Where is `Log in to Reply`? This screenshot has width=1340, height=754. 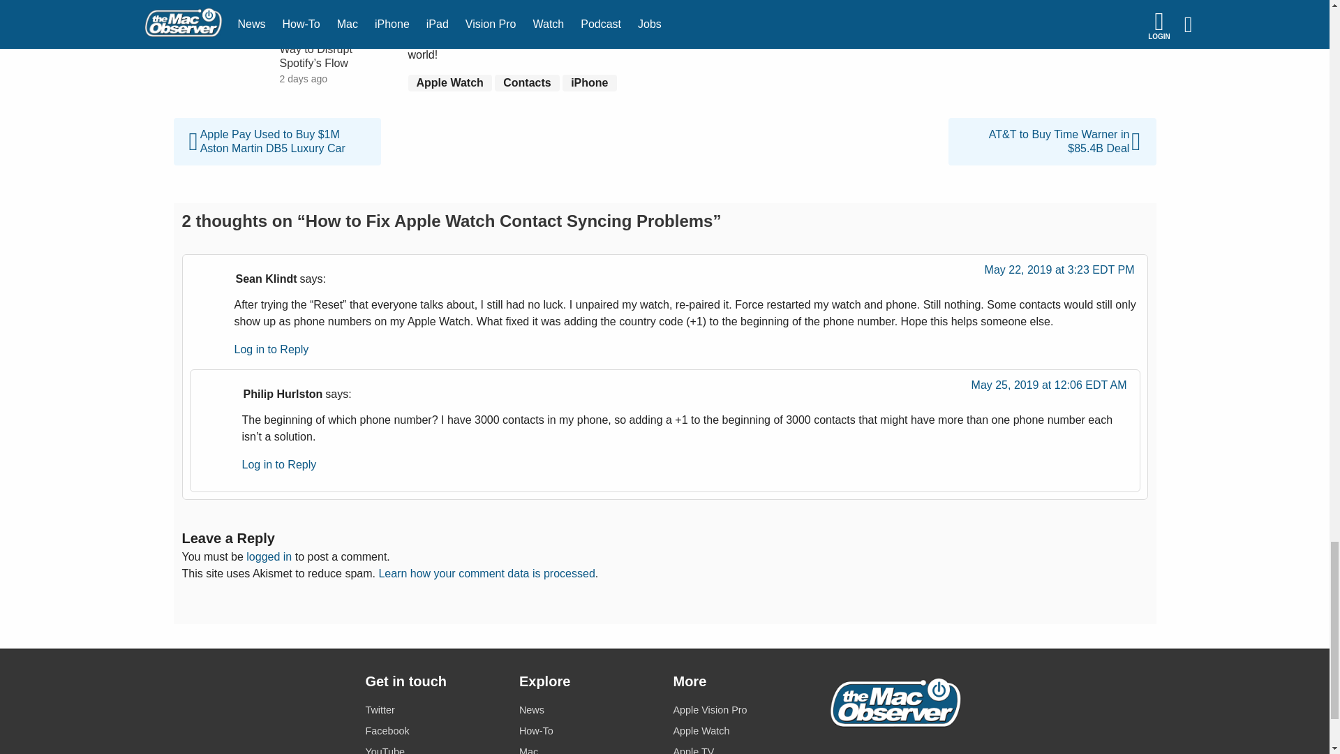
Log in to Reply is located at coordinates (272, 349).